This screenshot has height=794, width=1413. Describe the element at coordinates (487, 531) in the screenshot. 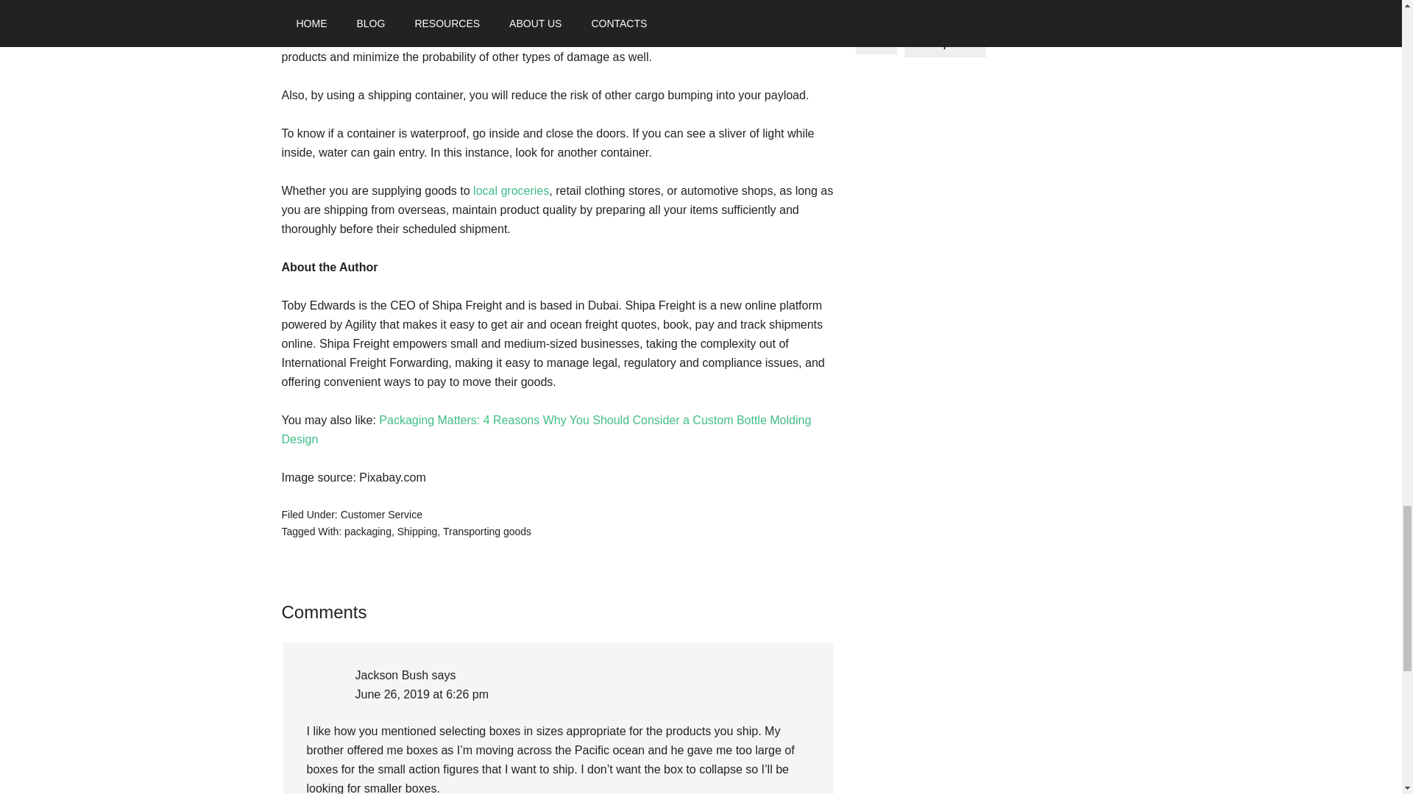

I see `Transporting goods` at that location.